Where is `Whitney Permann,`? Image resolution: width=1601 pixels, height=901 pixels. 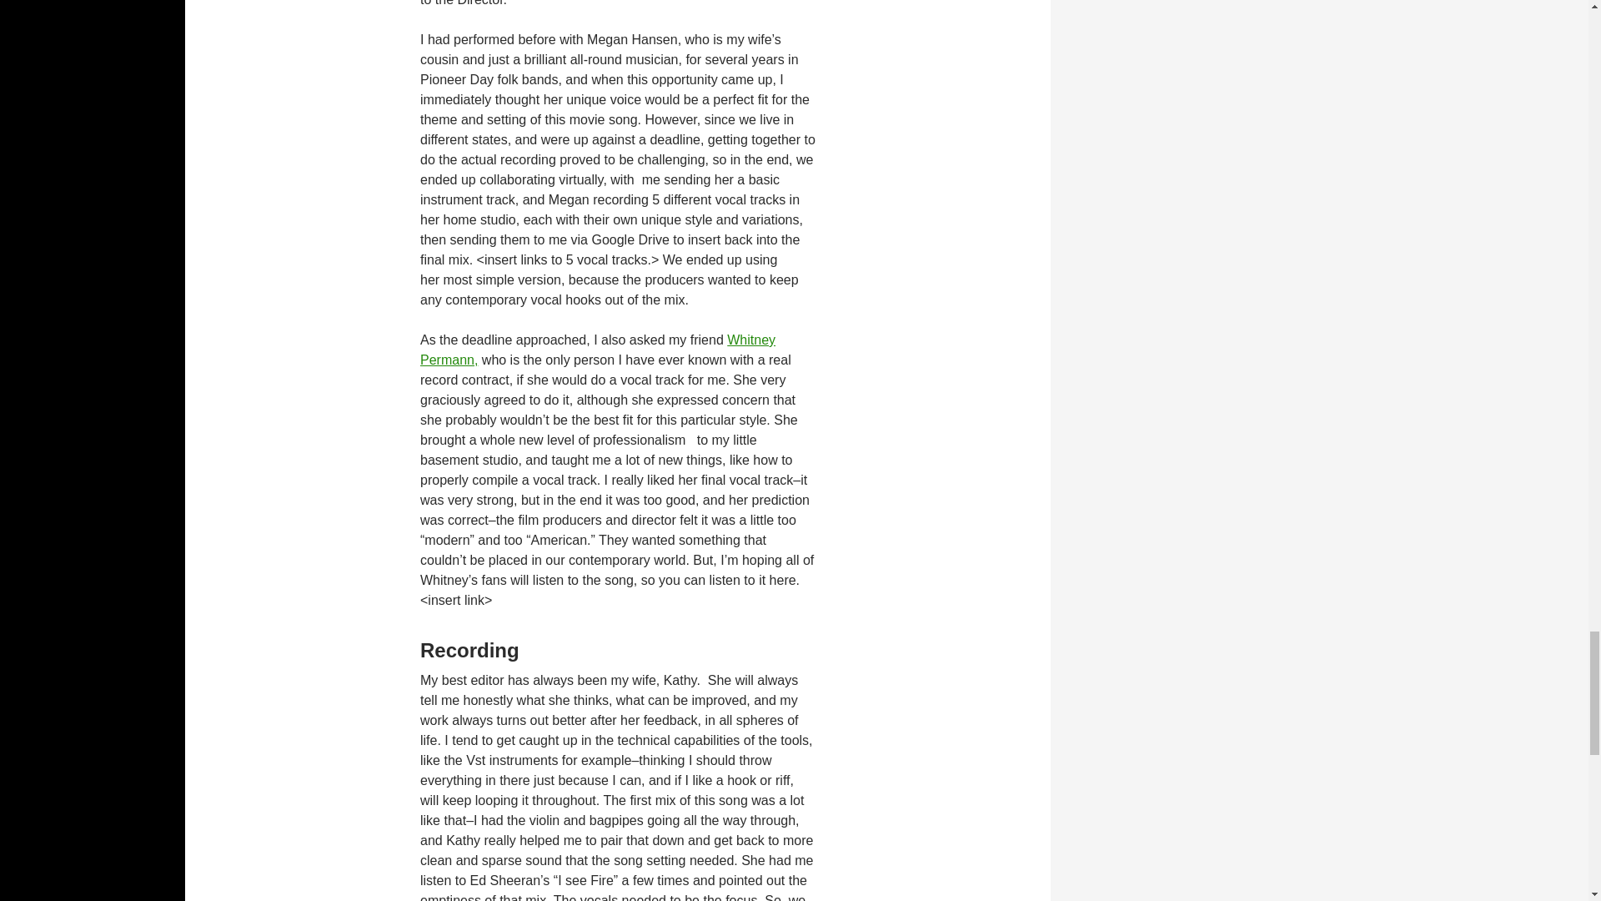 Whitney Permann, is located at coordinates (597, 349).